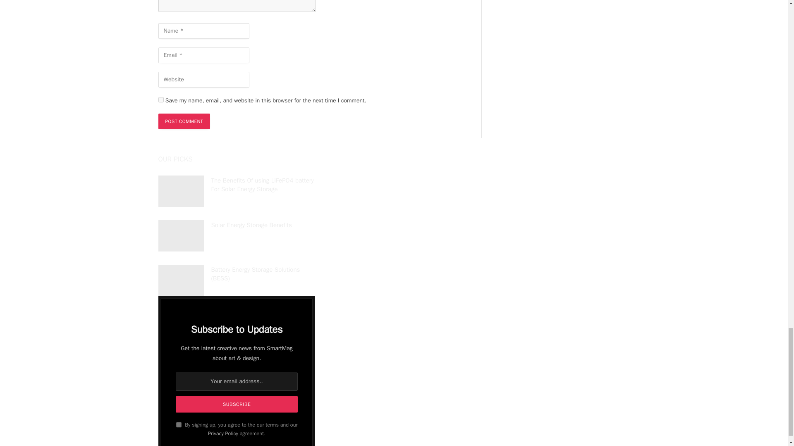  Describe the element at coordinates (184, 121) in the screenshot. I see `Post Comment` at that location.